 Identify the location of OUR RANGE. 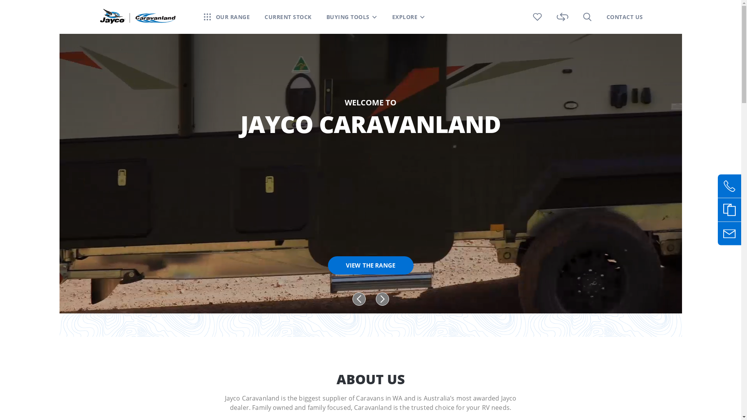
(233, 17).